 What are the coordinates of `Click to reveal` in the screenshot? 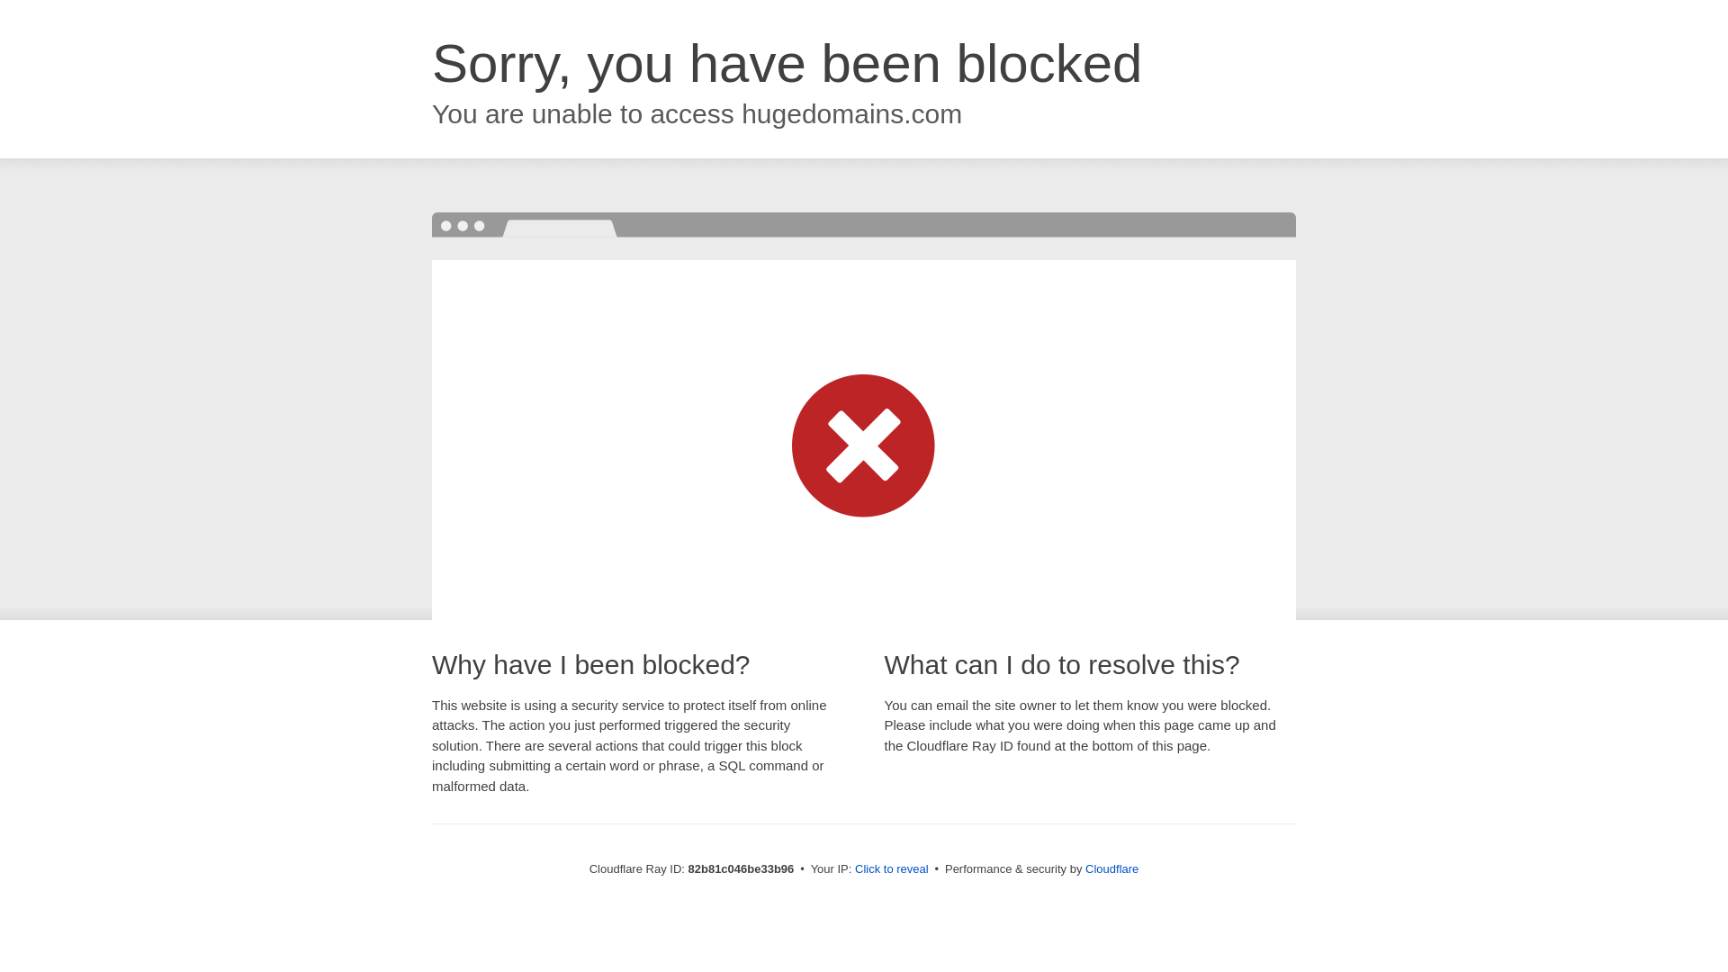 It's located at (892, 869).